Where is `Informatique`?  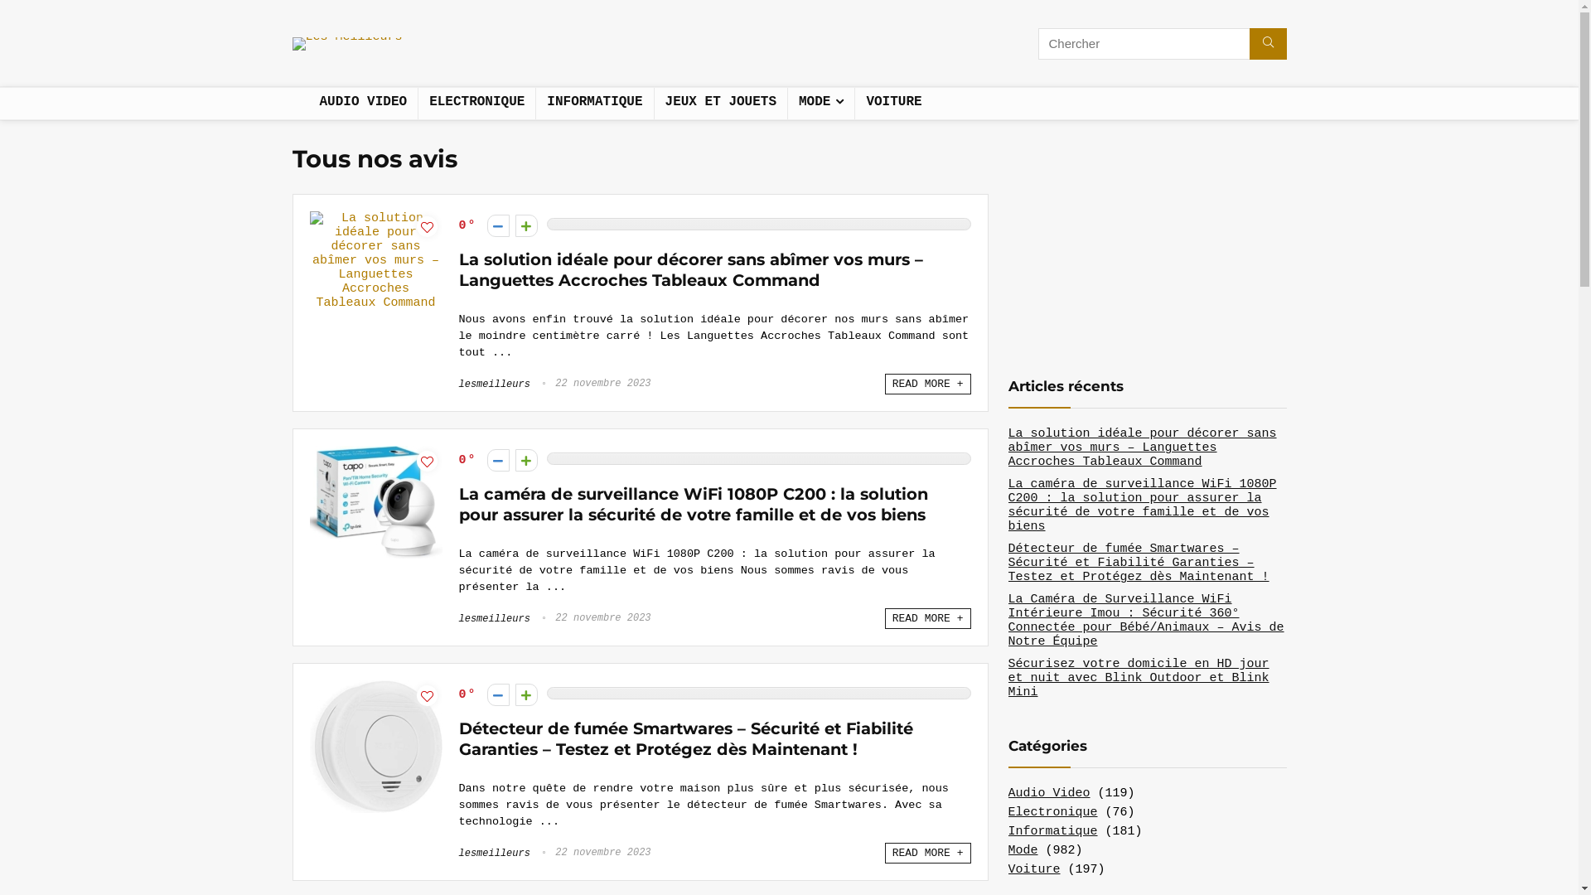 Informatique is located at coordinates (1052, 832).